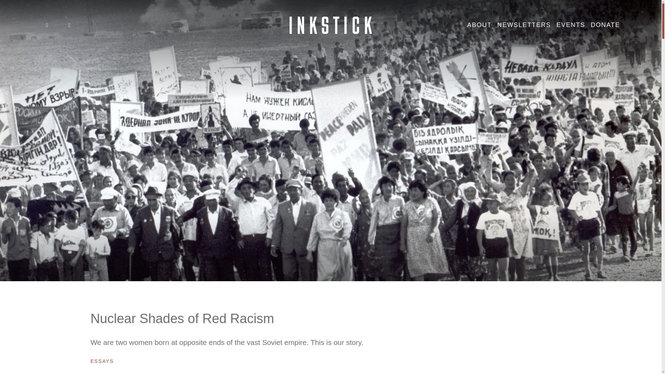 The image size is (665, 374). Describe the element at coordinates (479, 25) in the screenshot. I see `ABOUT` at that location.